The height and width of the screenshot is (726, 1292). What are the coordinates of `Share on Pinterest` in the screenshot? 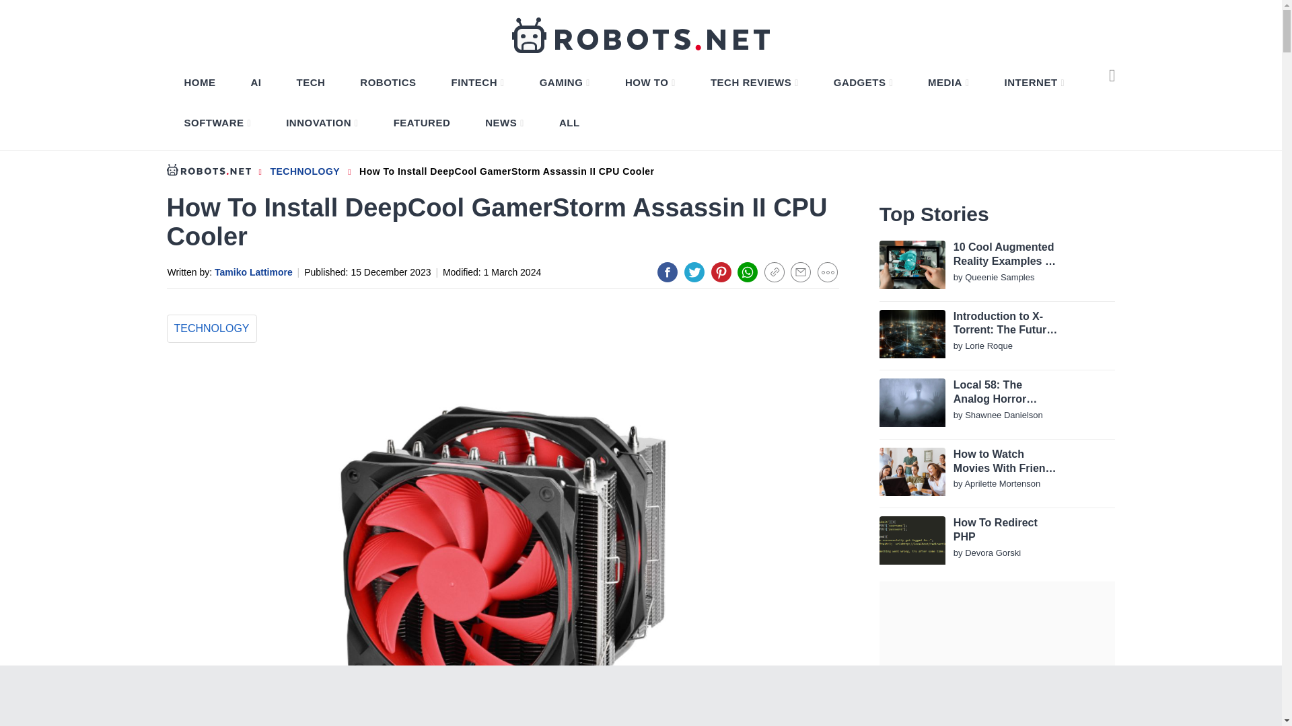 It's located at (721, 272).